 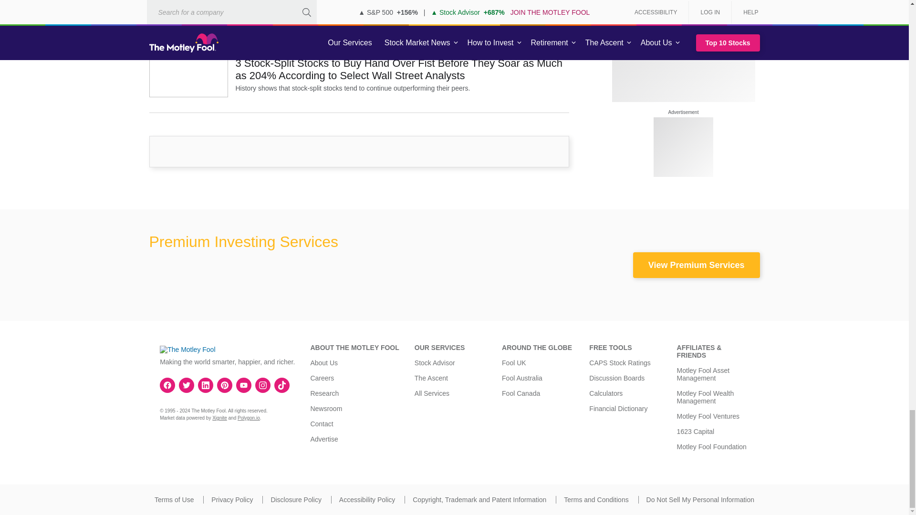 I want to click on Accessibility Policy, so click(x=366, y=500).